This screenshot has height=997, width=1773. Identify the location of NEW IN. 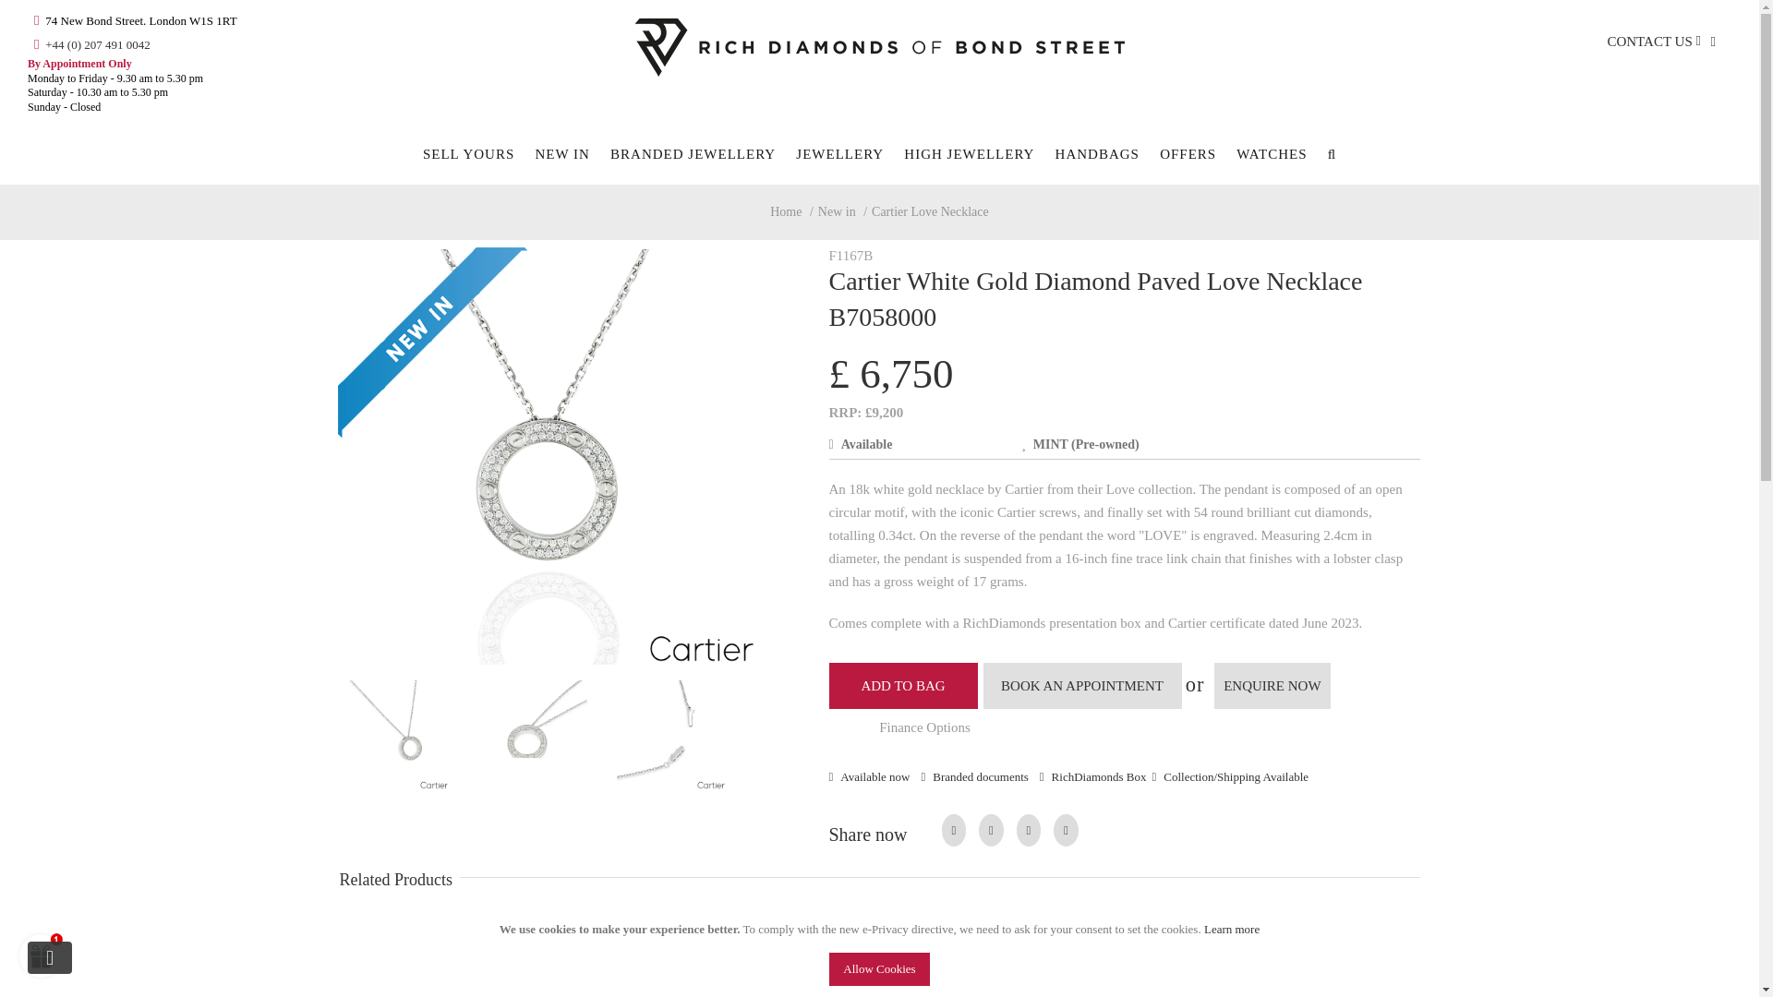
(561, 154).